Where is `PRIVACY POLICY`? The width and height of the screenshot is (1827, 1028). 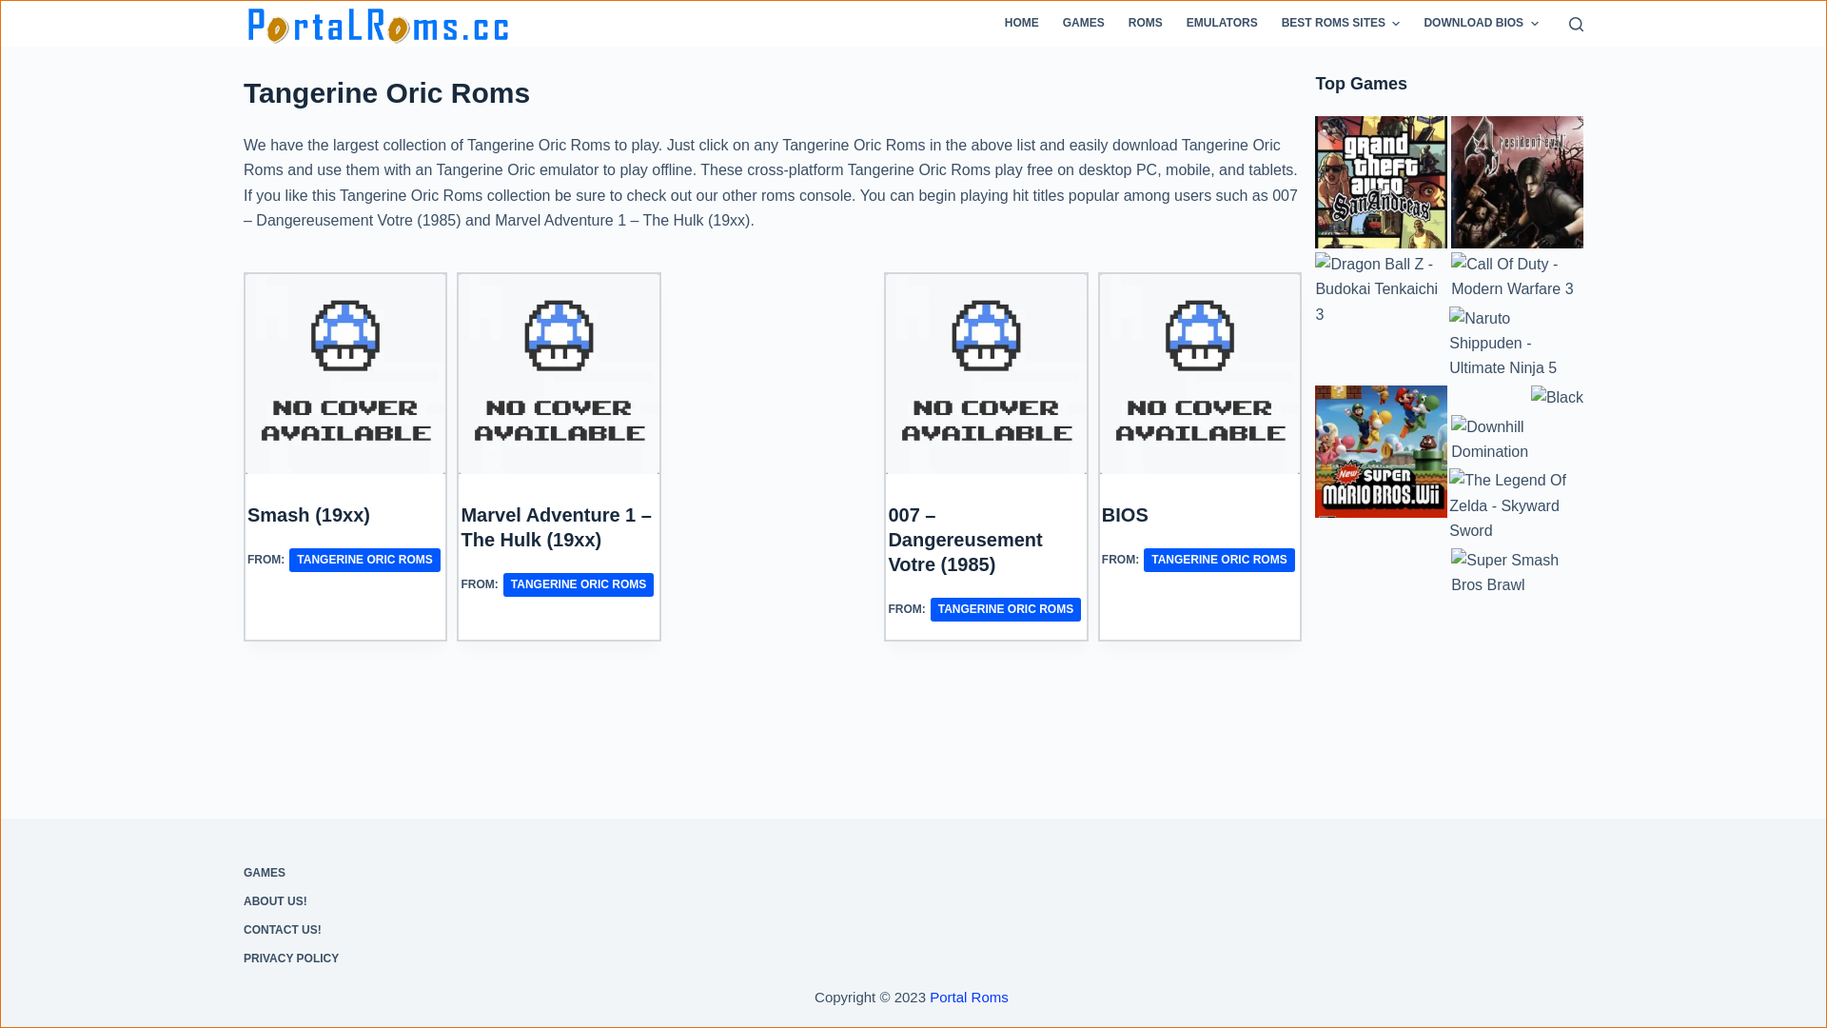 PRIVACY POLICY is located at coordinates (424, 959).